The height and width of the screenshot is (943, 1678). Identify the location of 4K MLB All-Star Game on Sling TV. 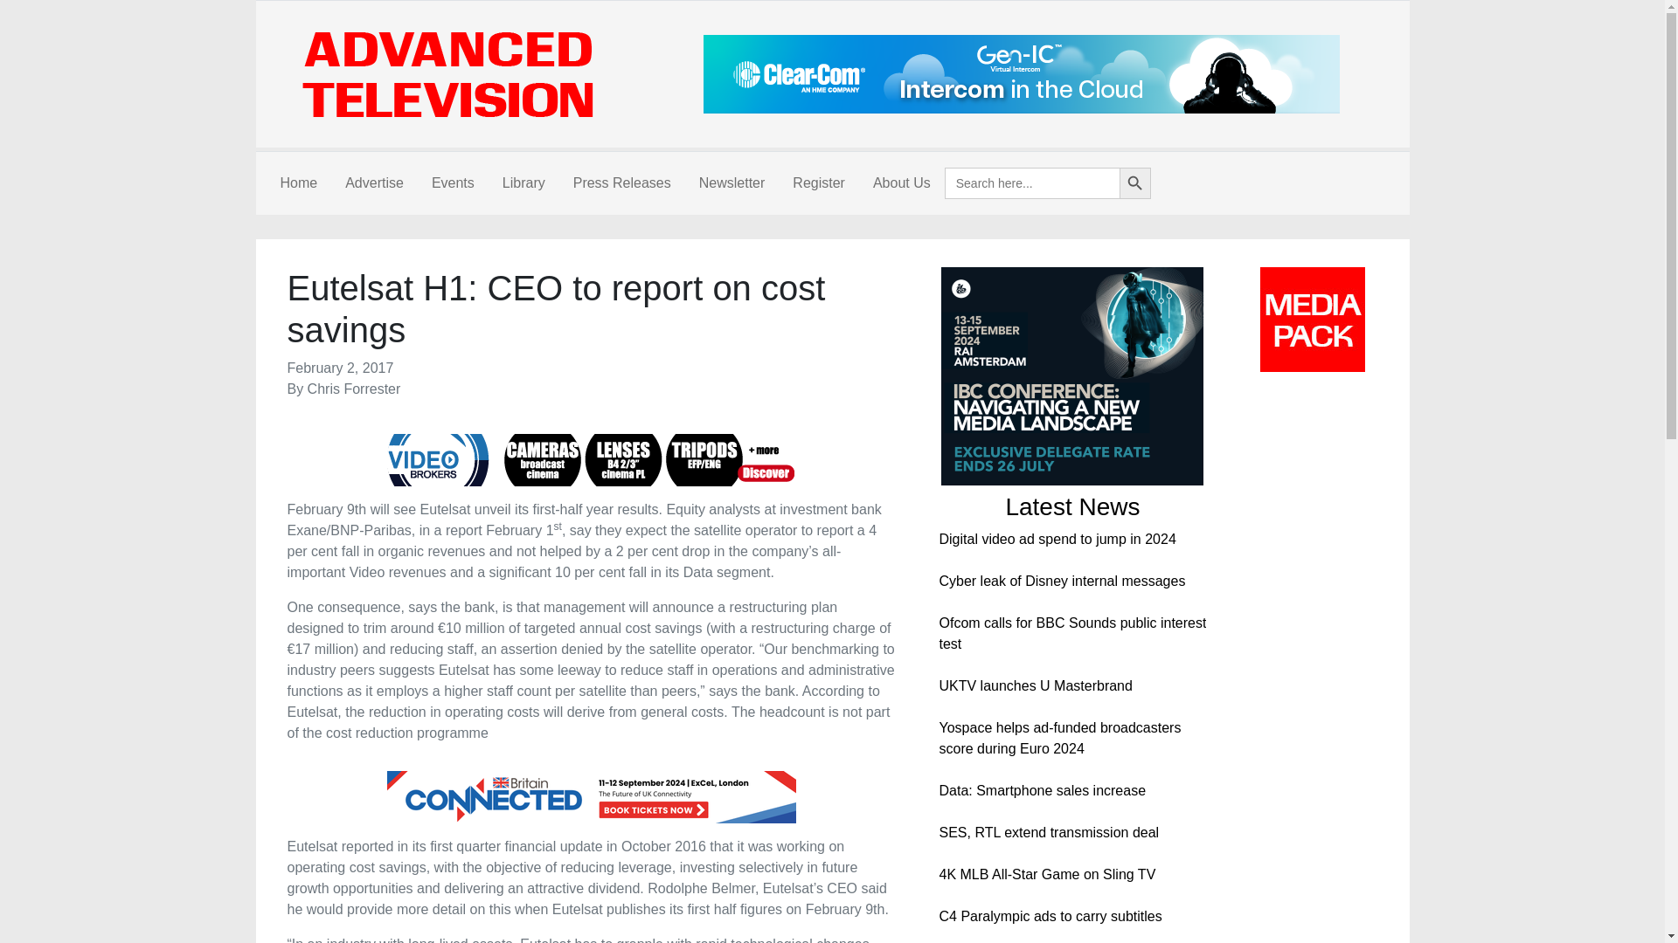
(1047, 873).